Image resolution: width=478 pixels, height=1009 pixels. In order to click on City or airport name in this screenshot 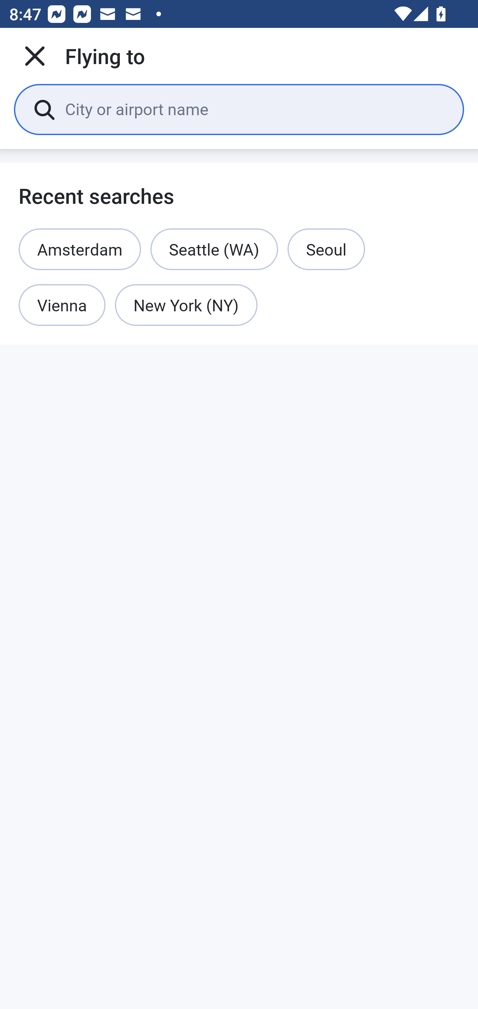, I will do `click(255, 109)`.